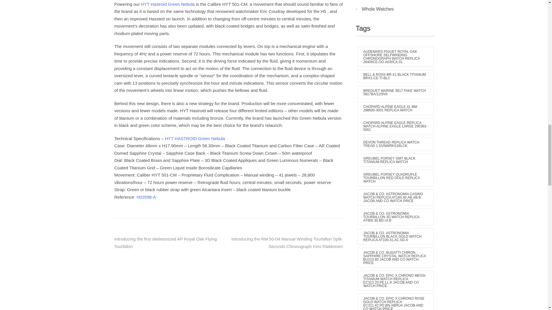 This screenshot has width=552, height=310. What do you see at coordinates (146, 197) in the screenshot?
I see `H02698-A` at bounding box center [146, 197].